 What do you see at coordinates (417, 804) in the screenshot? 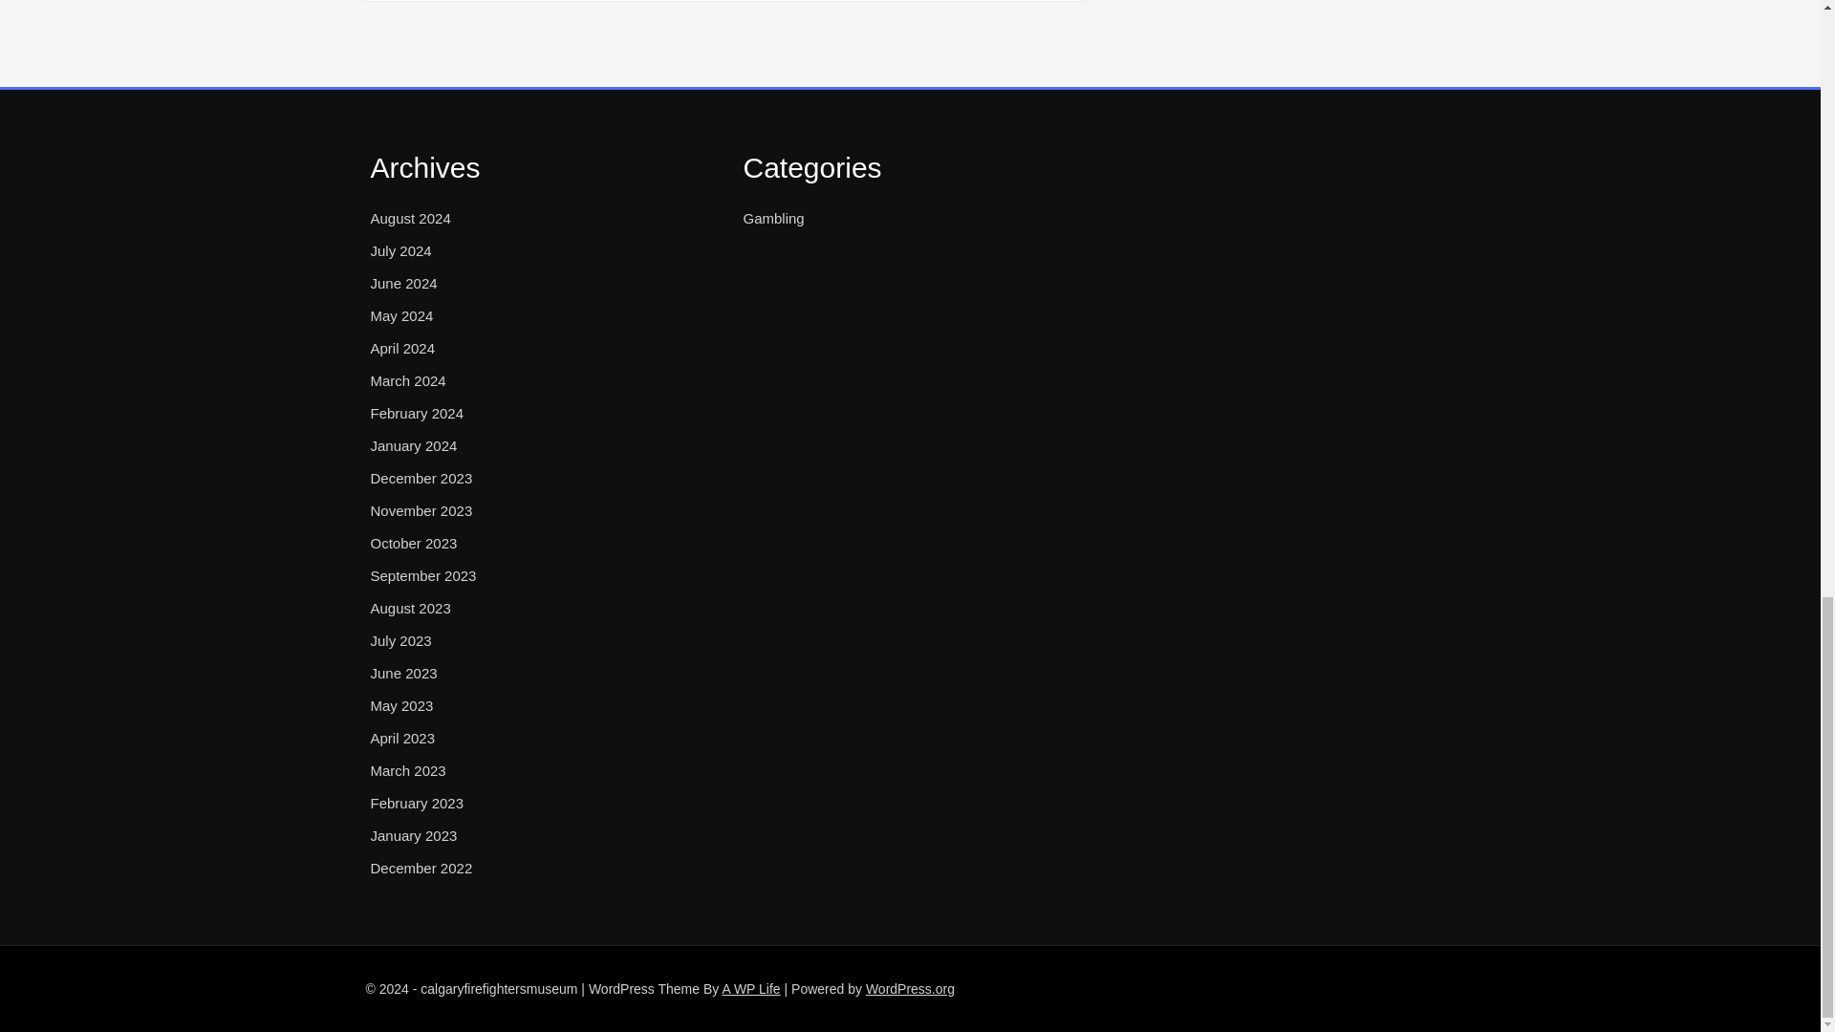
I see `February 2023` at bounding box center [417, 804].